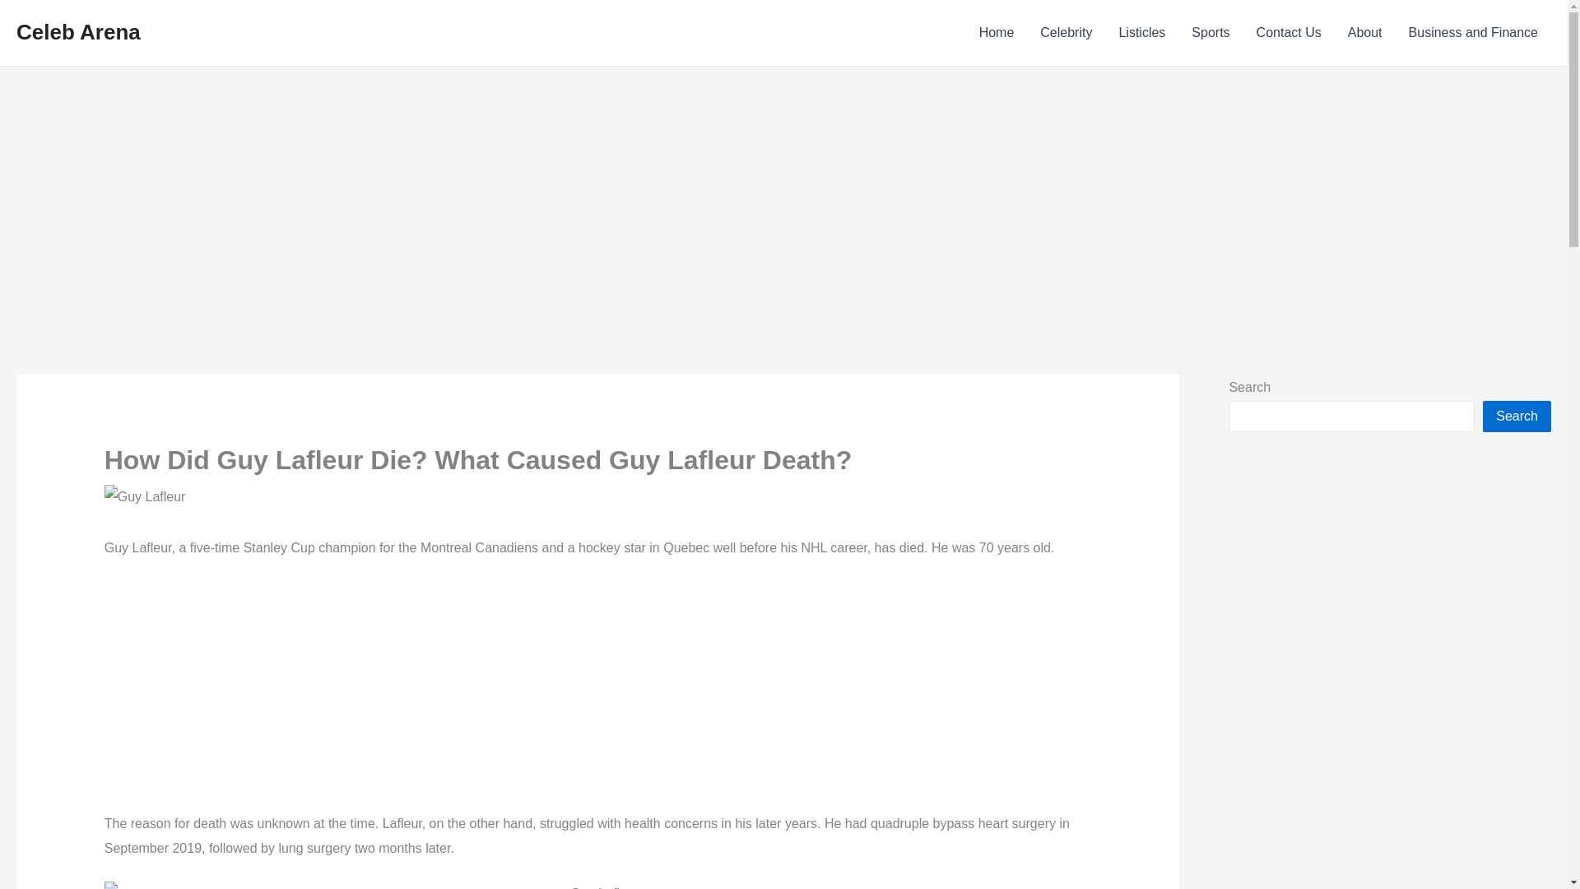  I want to click on Celebrity, so click(1066, 33).